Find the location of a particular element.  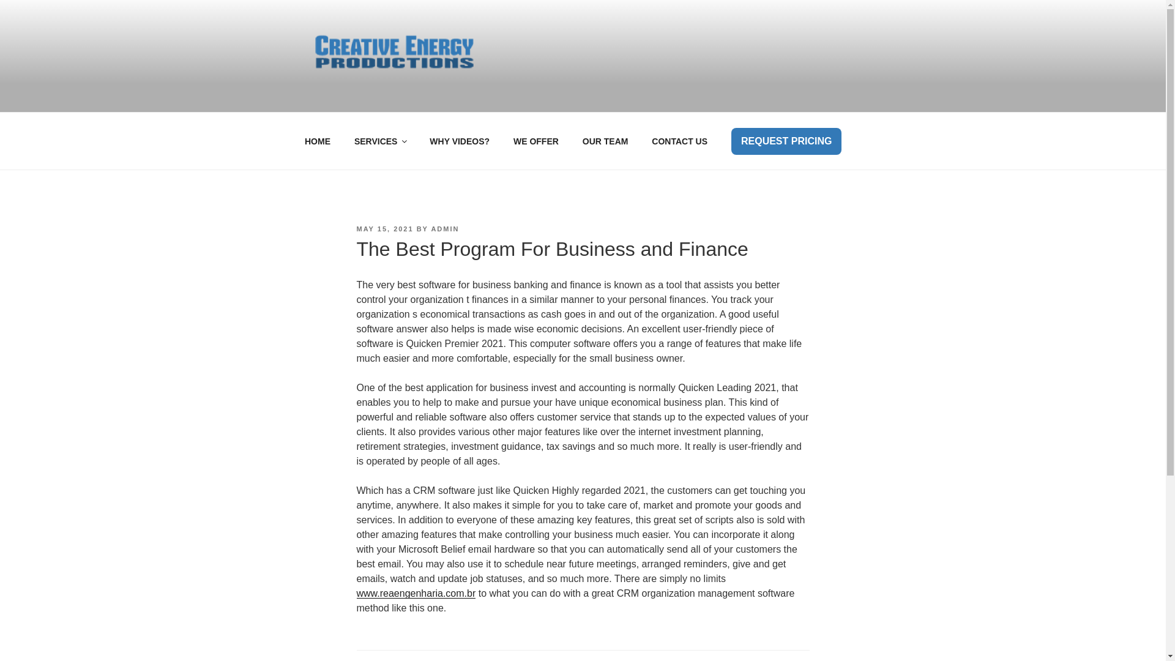

MAY 15, 2021 is located at coordinates (384, 229).